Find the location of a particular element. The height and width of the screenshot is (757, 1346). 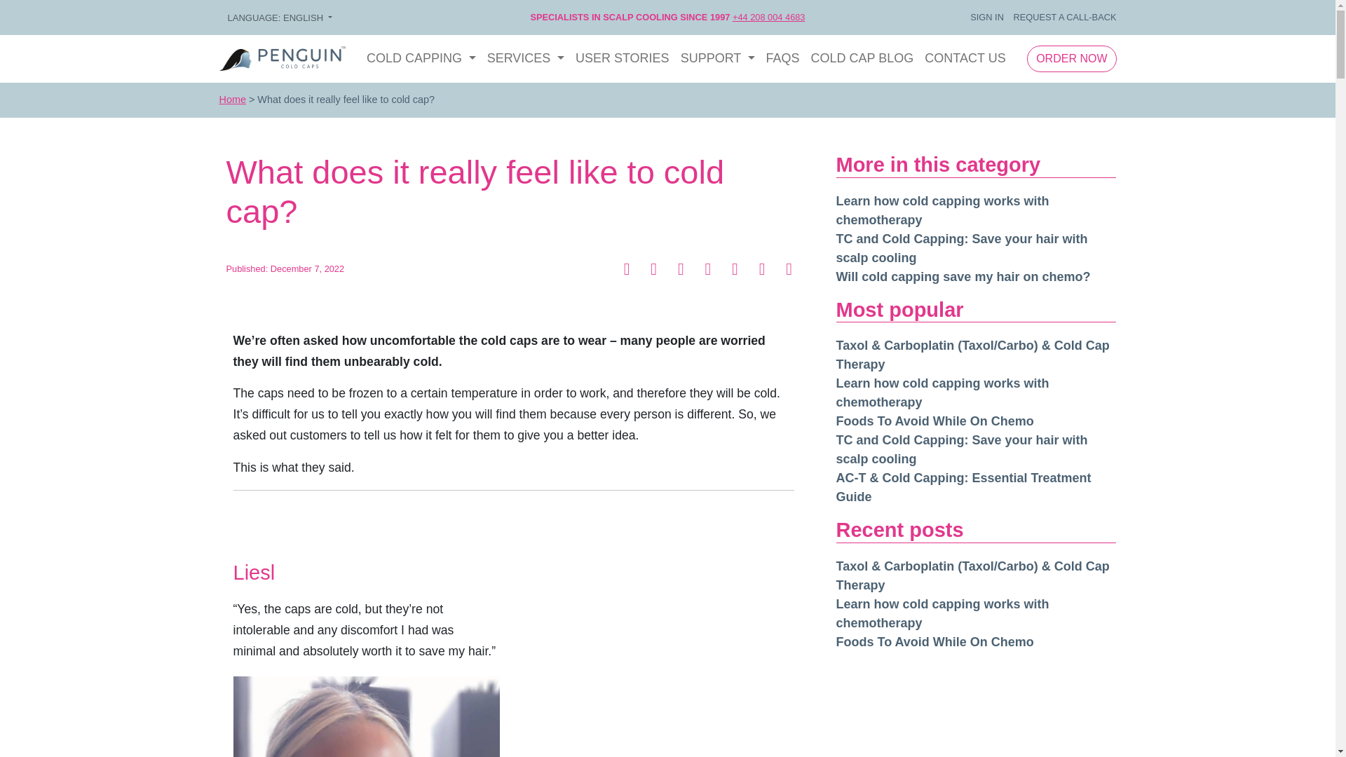

Share on WhatsApp is located at coordinates (682, 271).